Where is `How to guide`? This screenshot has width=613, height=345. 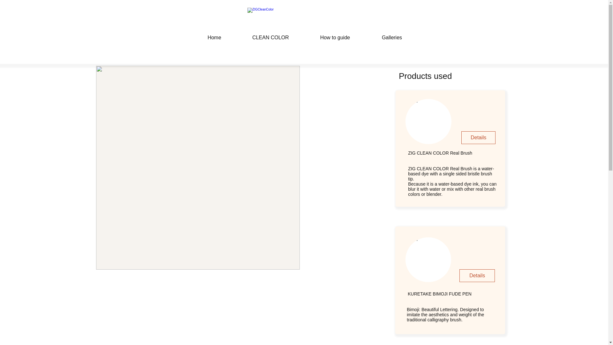 How to guide is located at coordinates (335, 34).